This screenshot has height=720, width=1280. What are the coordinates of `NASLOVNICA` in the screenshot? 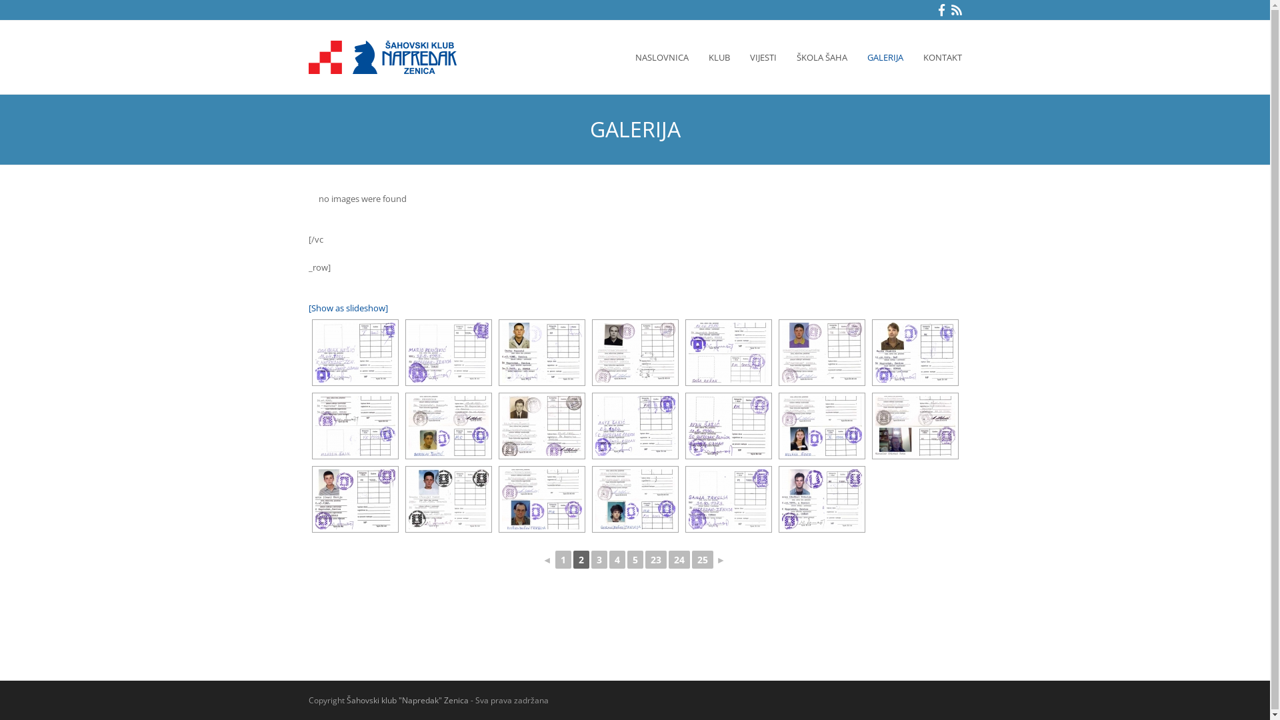 It's located at (662, 57).